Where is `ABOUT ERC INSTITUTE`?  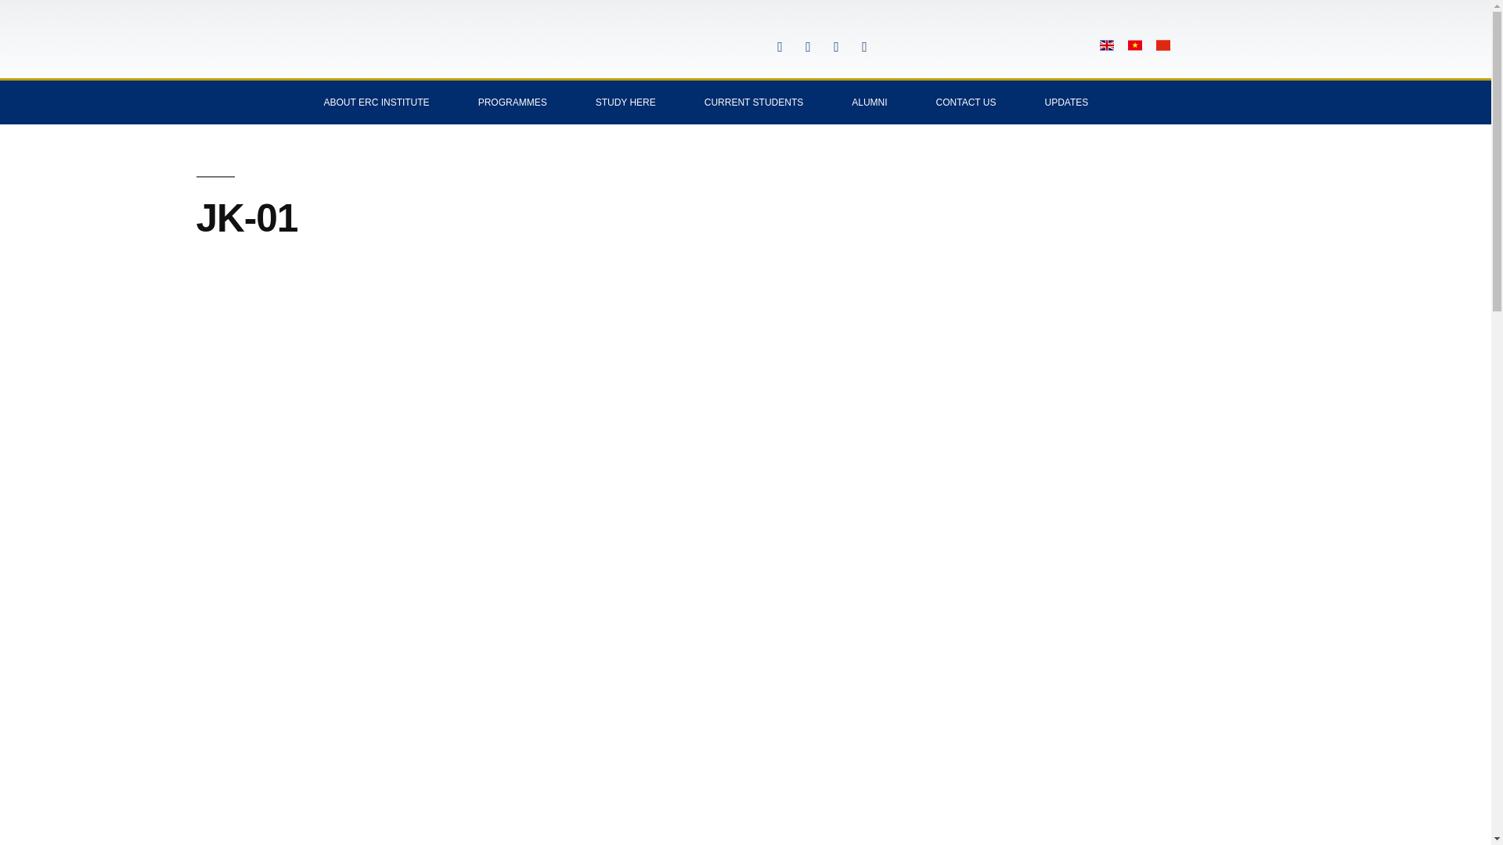 ABOUT ERC INSTITUTE is located at coordinates (376, 102).